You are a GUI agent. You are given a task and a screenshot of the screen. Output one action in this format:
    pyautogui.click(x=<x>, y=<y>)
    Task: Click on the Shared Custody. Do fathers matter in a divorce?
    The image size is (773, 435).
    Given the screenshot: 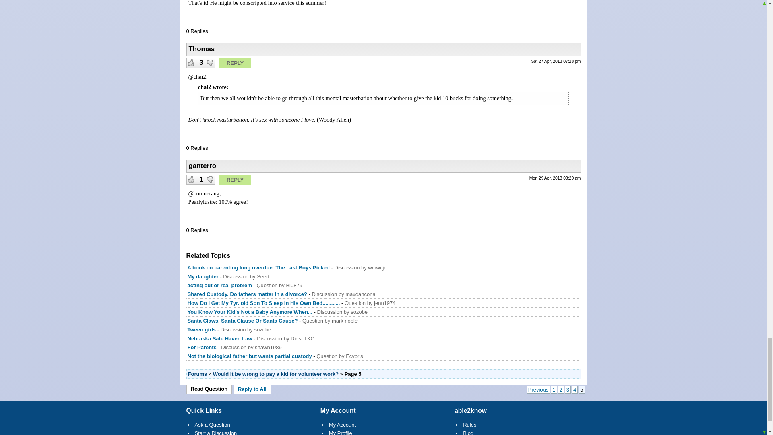 What is the action you would take?
    pyautogui.click(x=247, y=294)
    